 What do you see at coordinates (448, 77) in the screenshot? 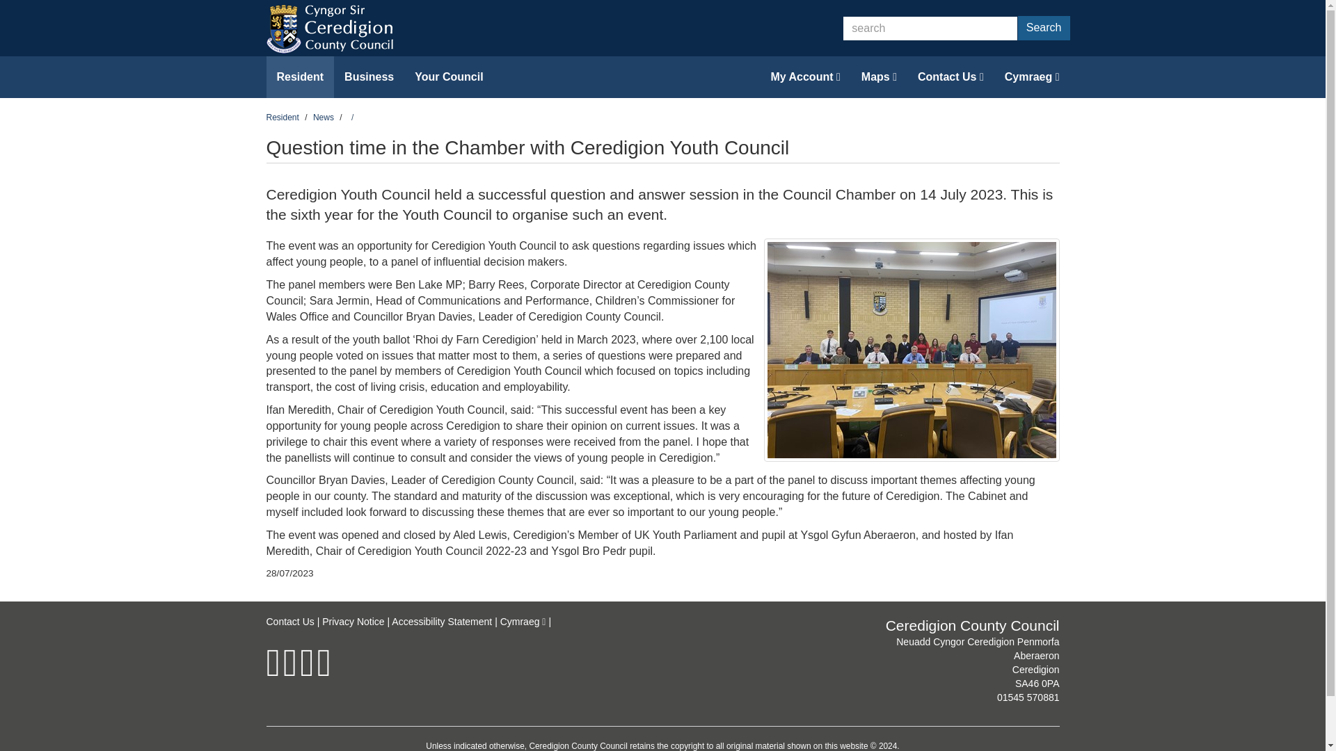
I see `Your Council` at bounding box center [448, 77].